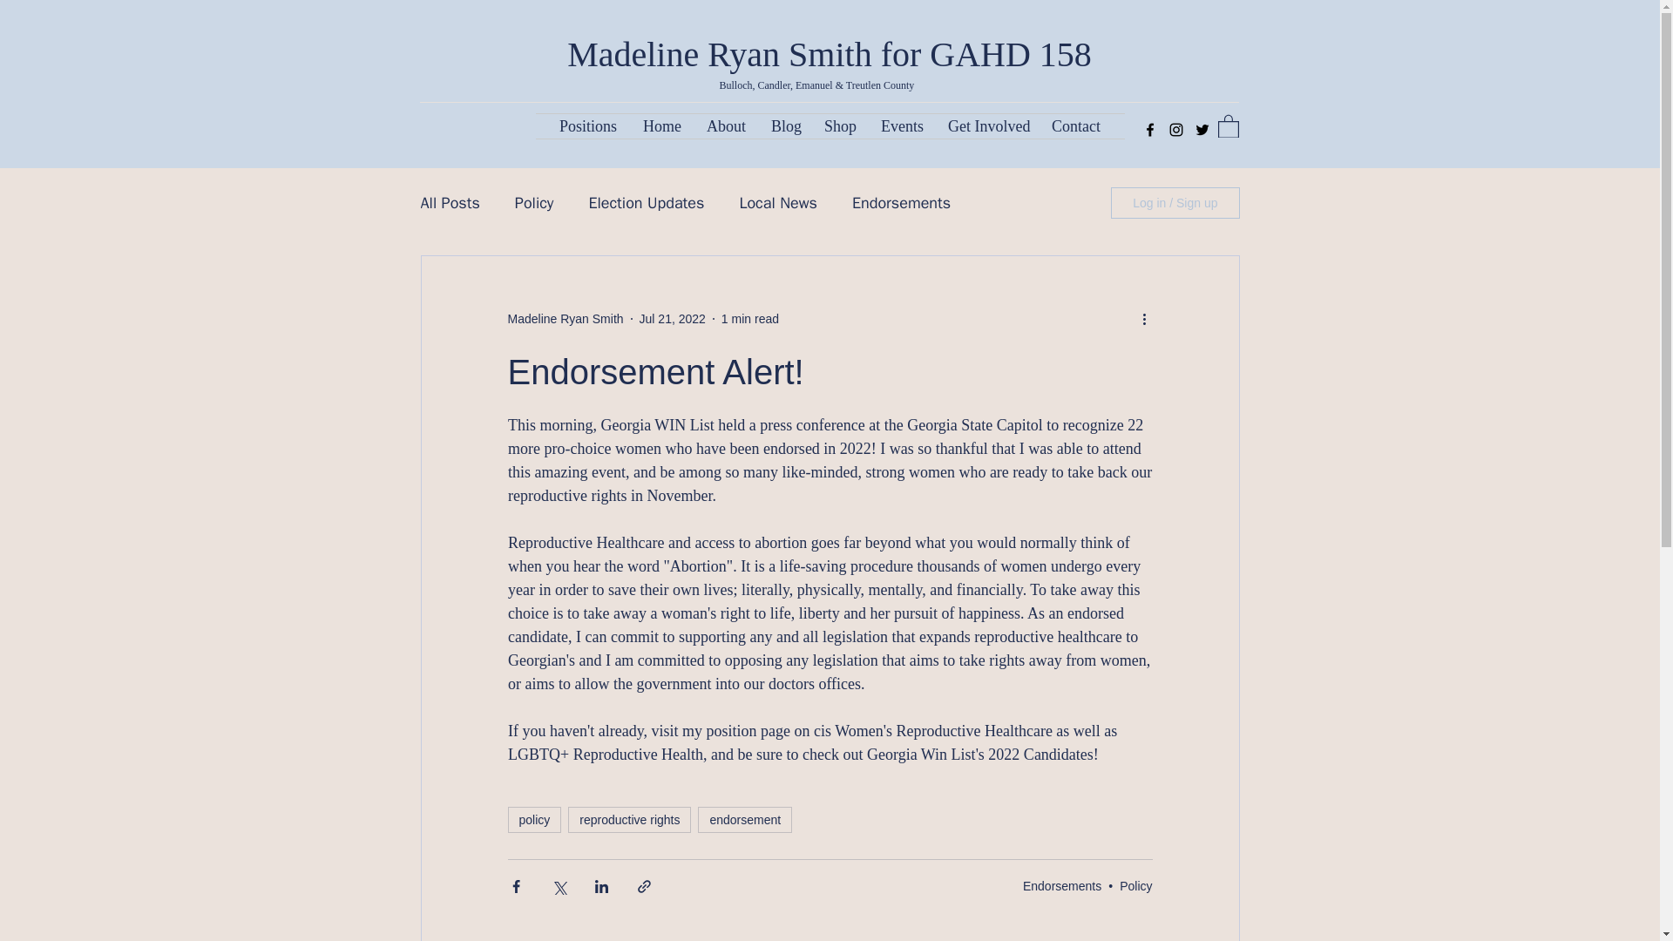 The width and height of the screenshot is (1673, 941). What do you see at coordinates (778, 203) in the screenshot?
I see `Local News` at bounding box center [778, 203].